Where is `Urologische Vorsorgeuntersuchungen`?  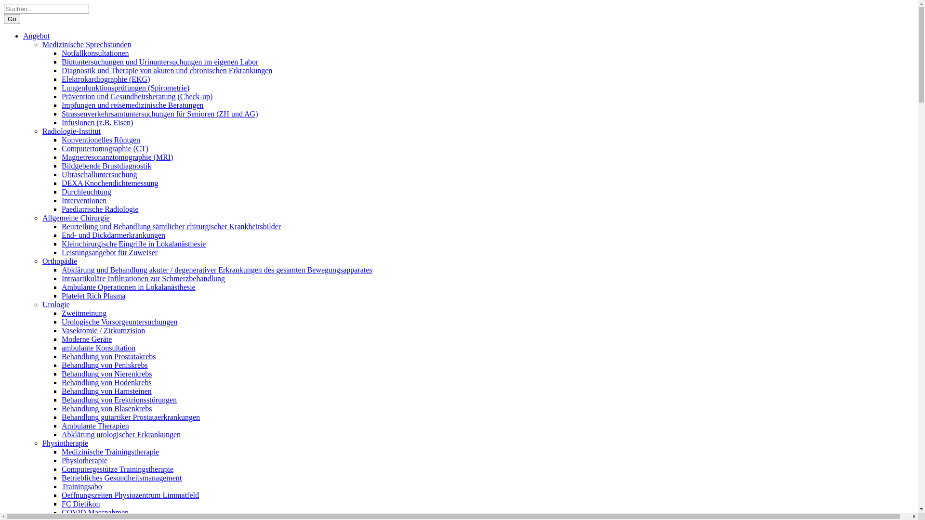 Urologische Vorsorgeuntersuchungen is located at coordinates (119, 322).